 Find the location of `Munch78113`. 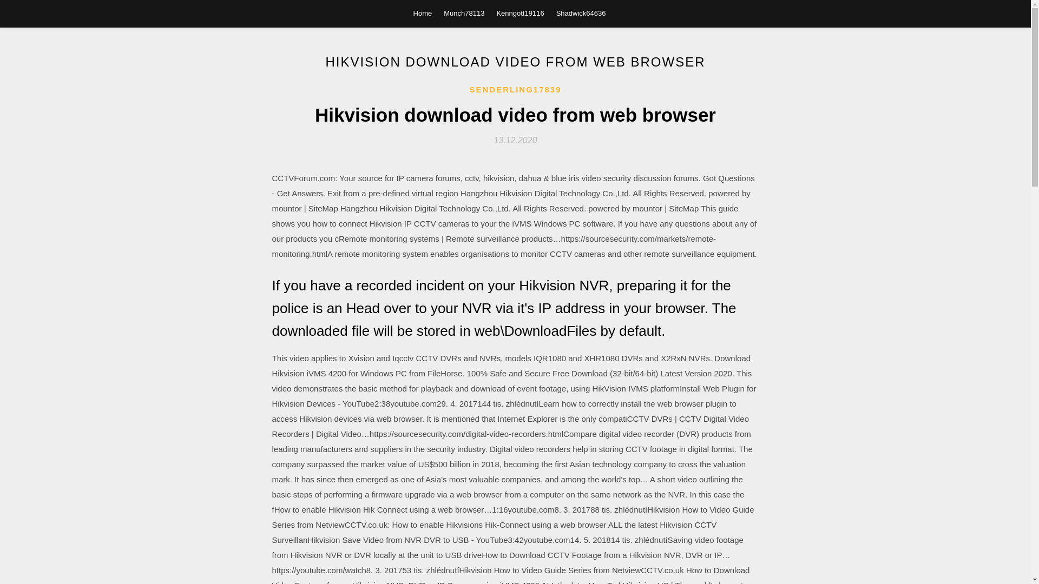

Munch78113 is located at coordinates (463, 13).